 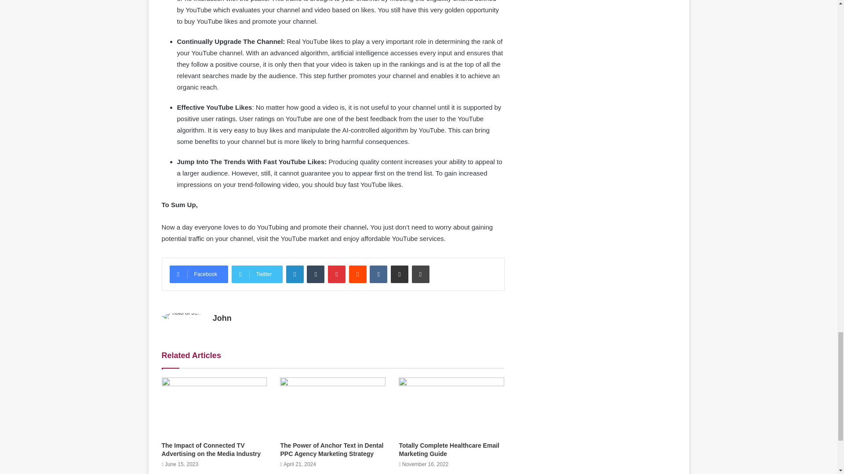 What do you see at coordinates (358, 274) in the screenshot?
I see `Reddit` at bounding box center [358, 274].